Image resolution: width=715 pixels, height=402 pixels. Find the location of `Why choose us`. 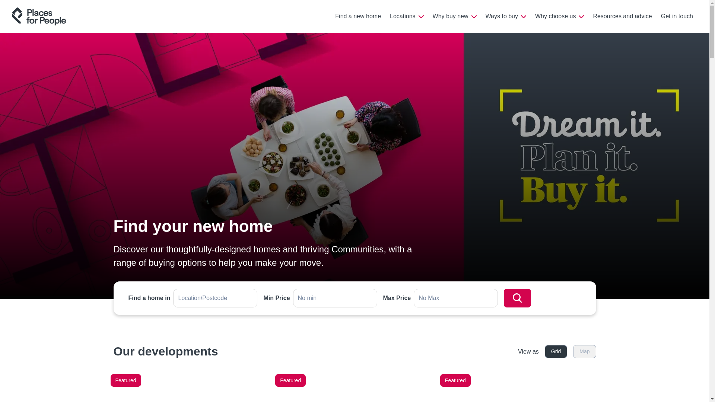

Why choose us is located at coordinates (559, 16).